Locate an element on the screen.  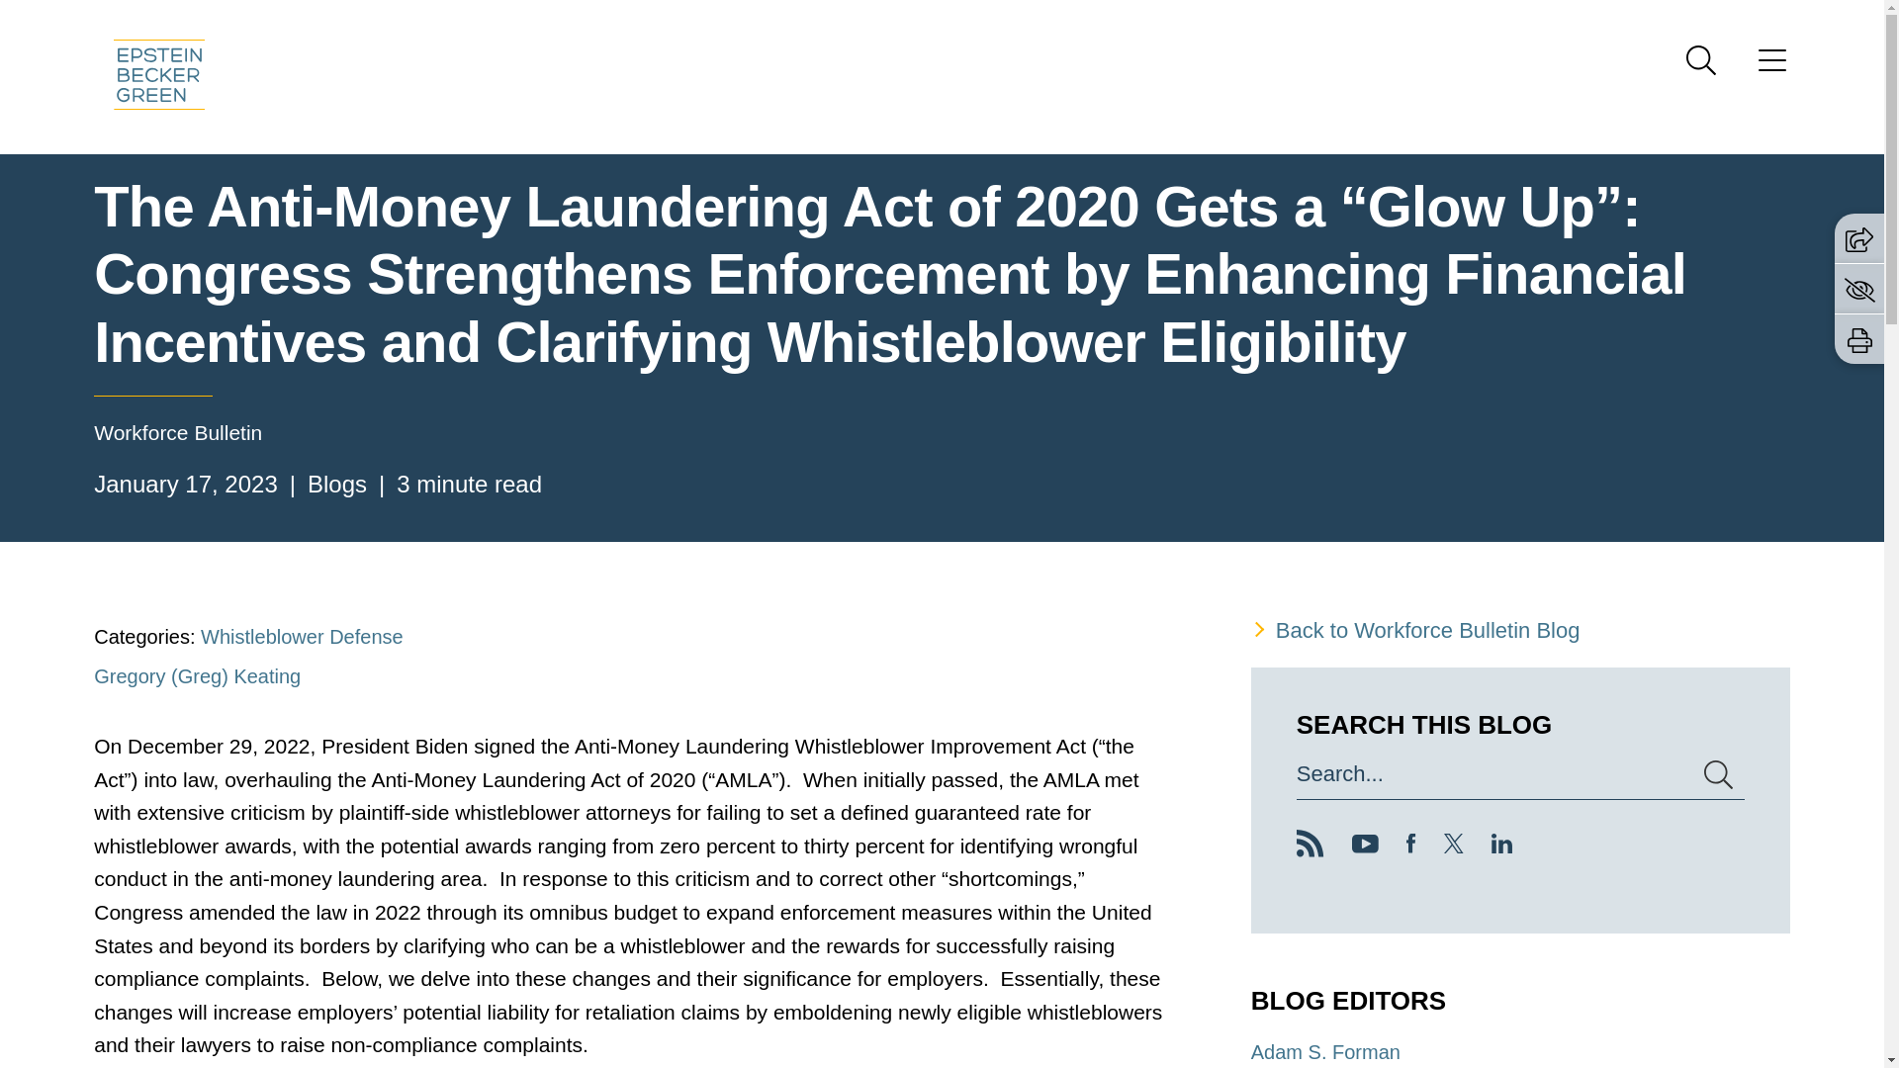
Whistleblower Defense is located at coordinates (302, 636).